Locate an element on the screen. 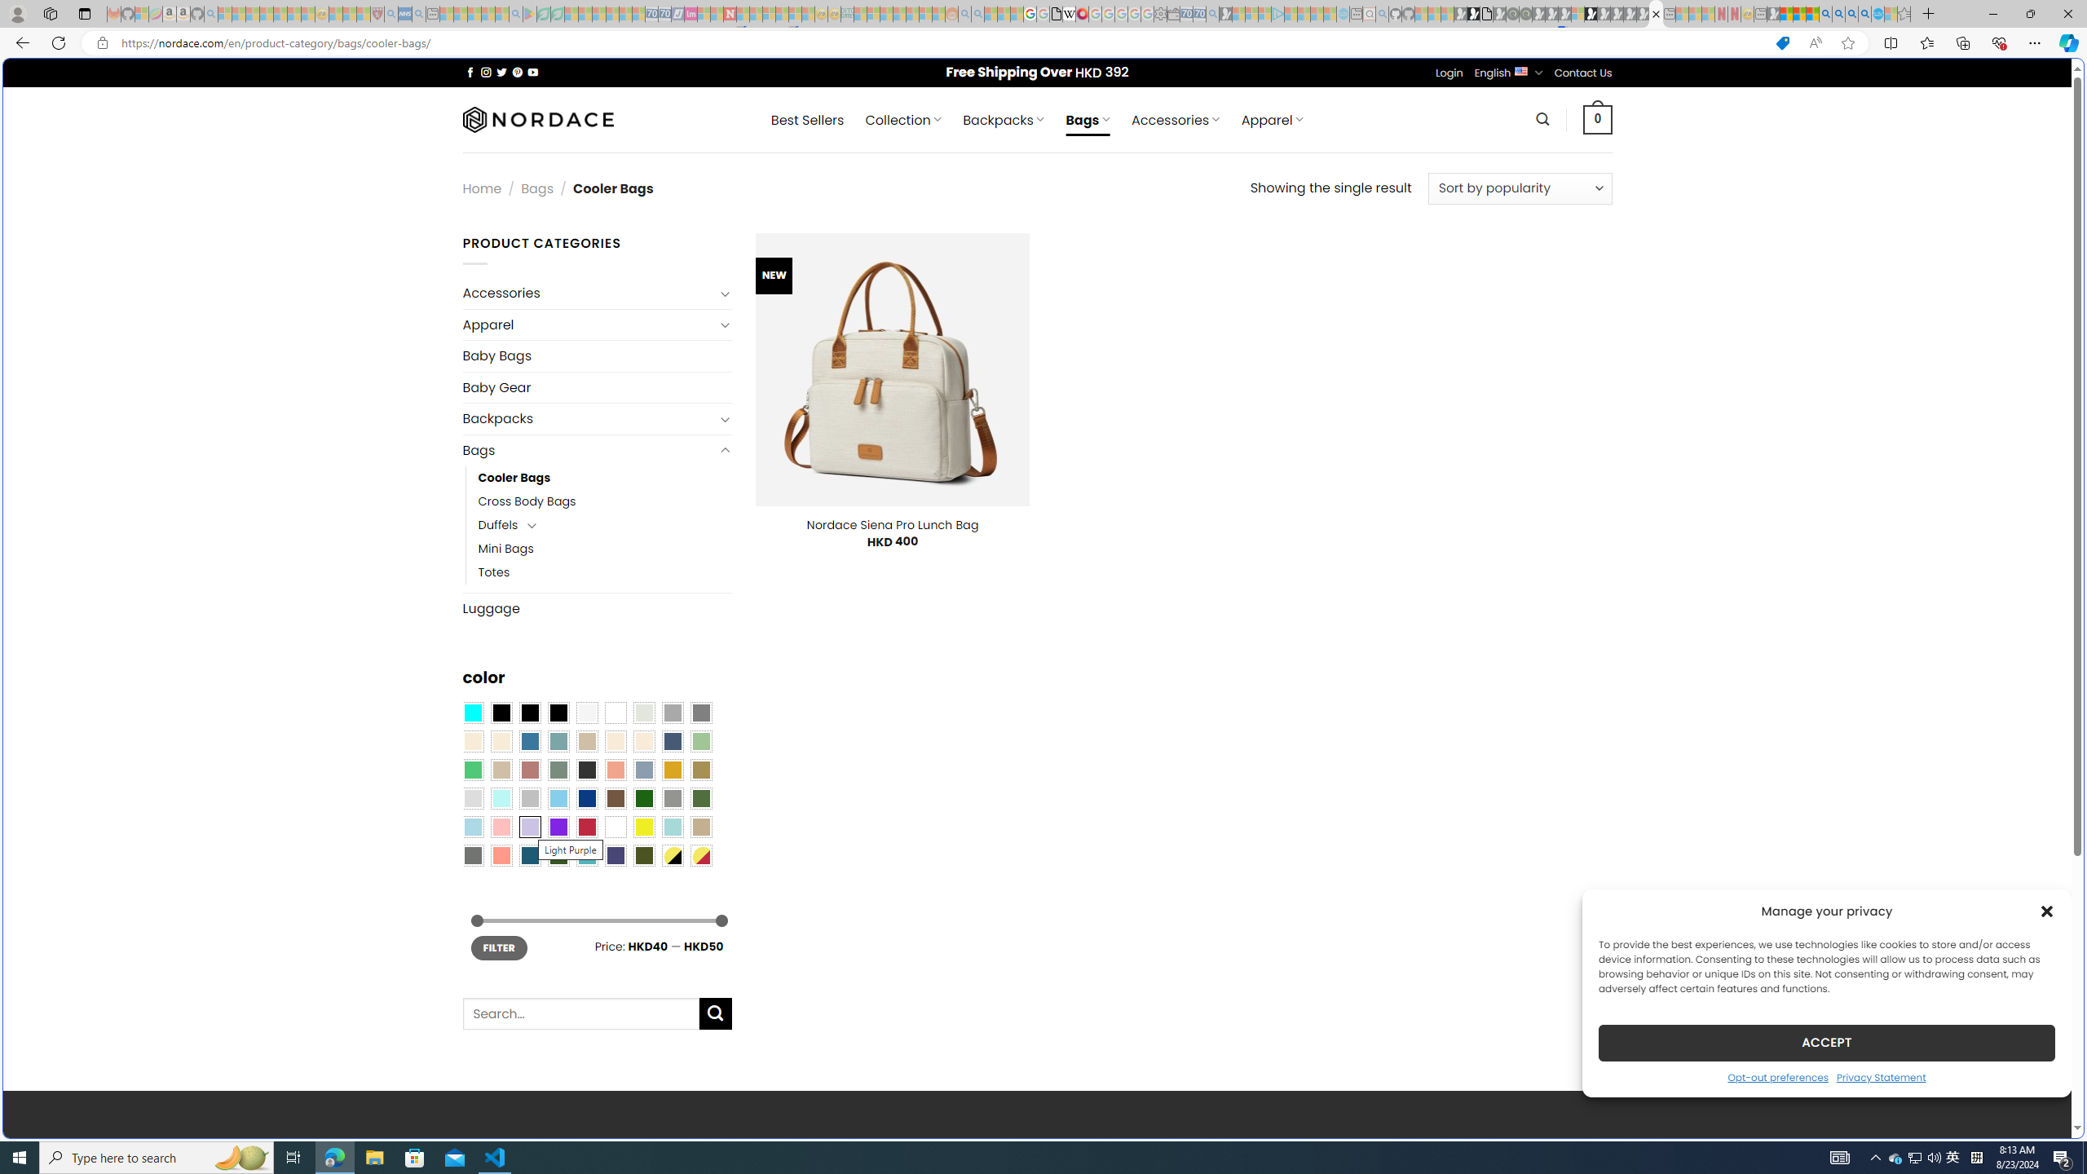 This screenshot has width=2087, height=1174. Home | Sky Blue Bikes - Sky Blue Bikes is located at coordinates (1603, 347).